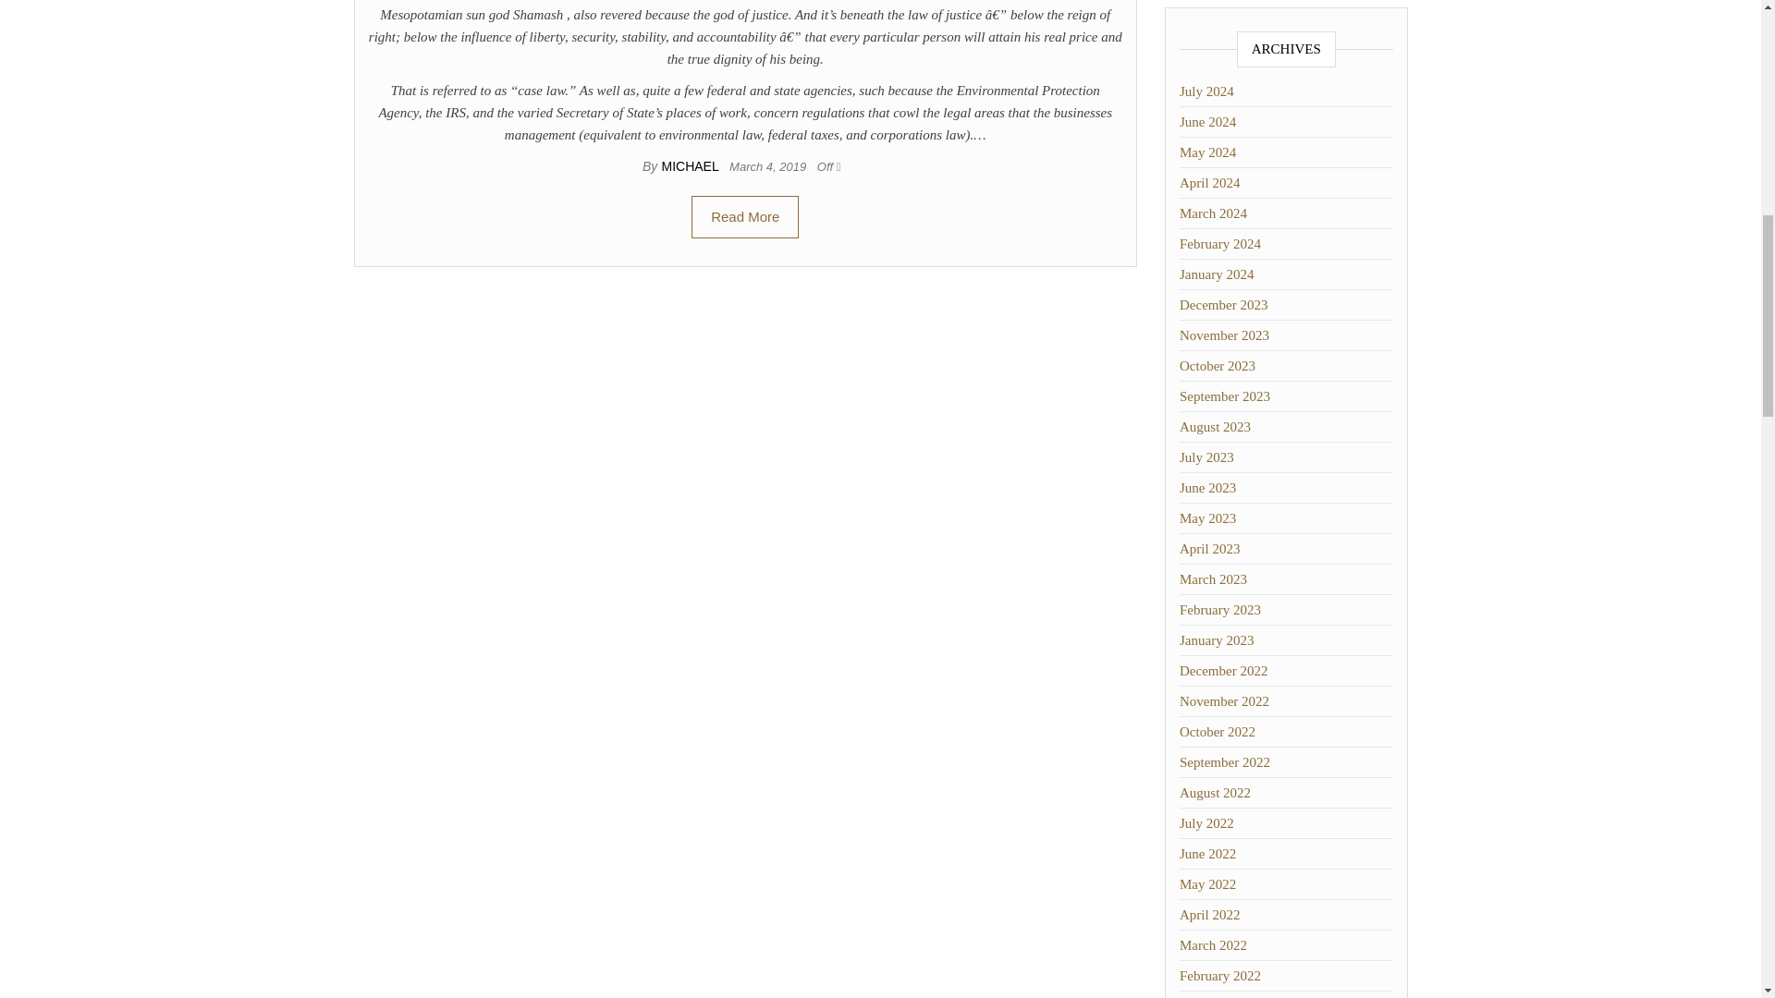 This screenshot has height=998, width=1775. What do you see at coordinates (1220, 244) in the screenshot?
I see `February 2024` at bounding box center [1220, 244].